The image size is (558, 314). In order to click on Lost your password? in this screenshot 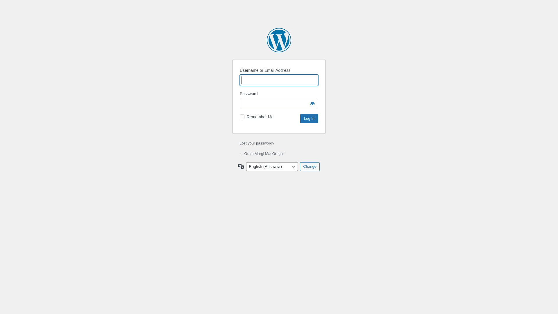, I will do `click(257, 143)`.